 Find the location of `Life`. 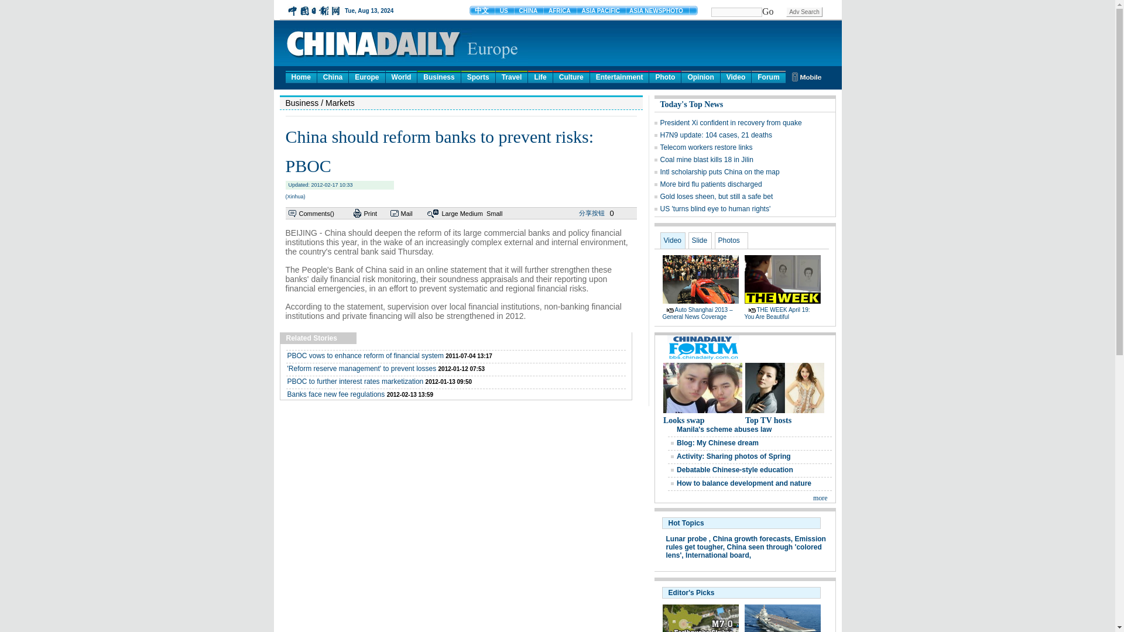

Life is located at coordinates (540, 76).